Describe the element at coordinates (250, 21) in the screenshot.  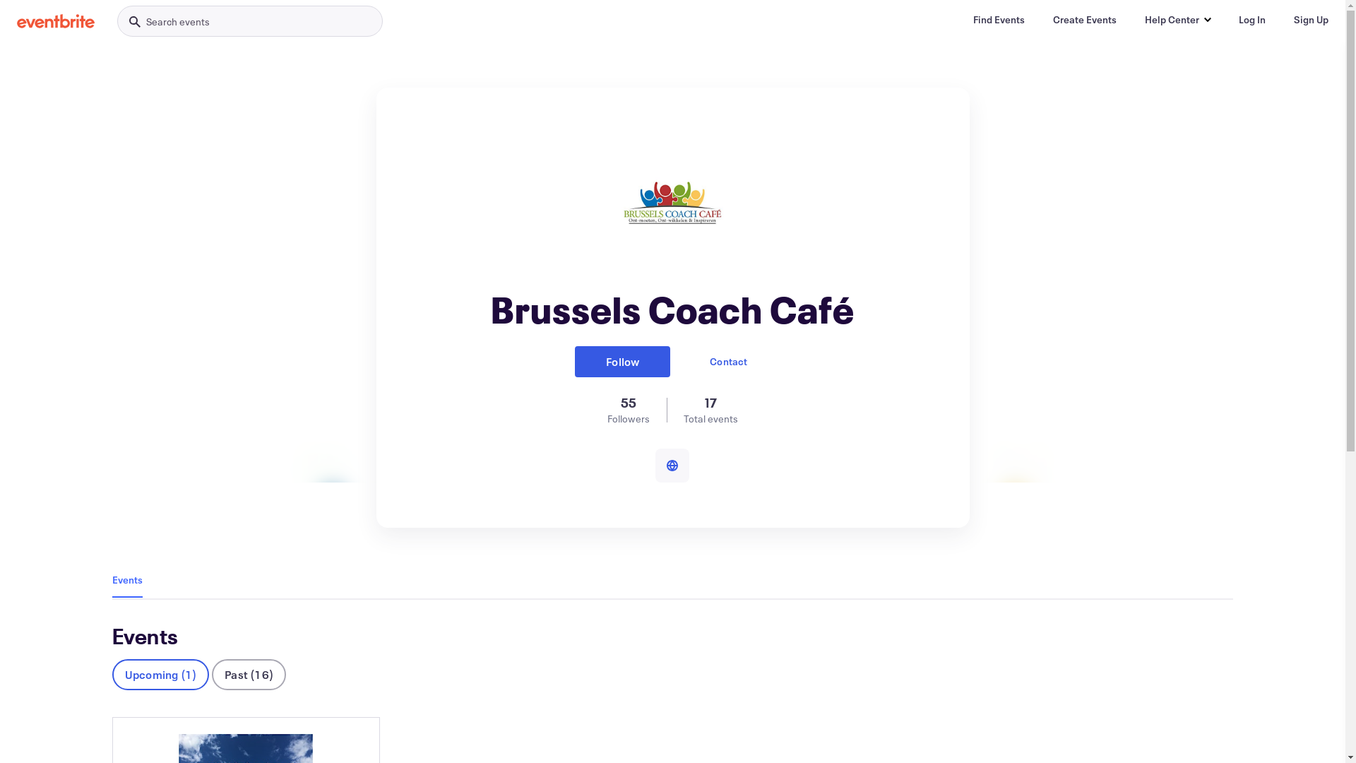
I see `Search events` at that location.